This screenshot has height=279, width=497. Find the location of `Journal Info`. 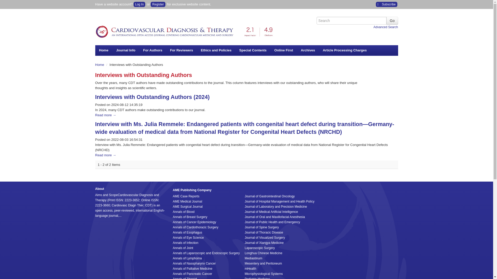

Journal Info is located at coordinates (126, 50).